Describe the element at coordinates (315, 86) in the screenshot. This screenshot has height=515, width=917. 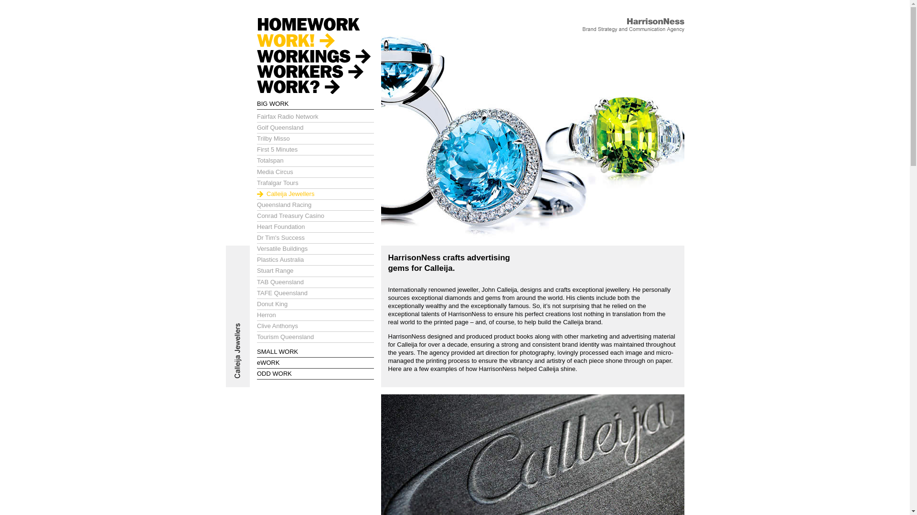
I see `Work?` at that location.